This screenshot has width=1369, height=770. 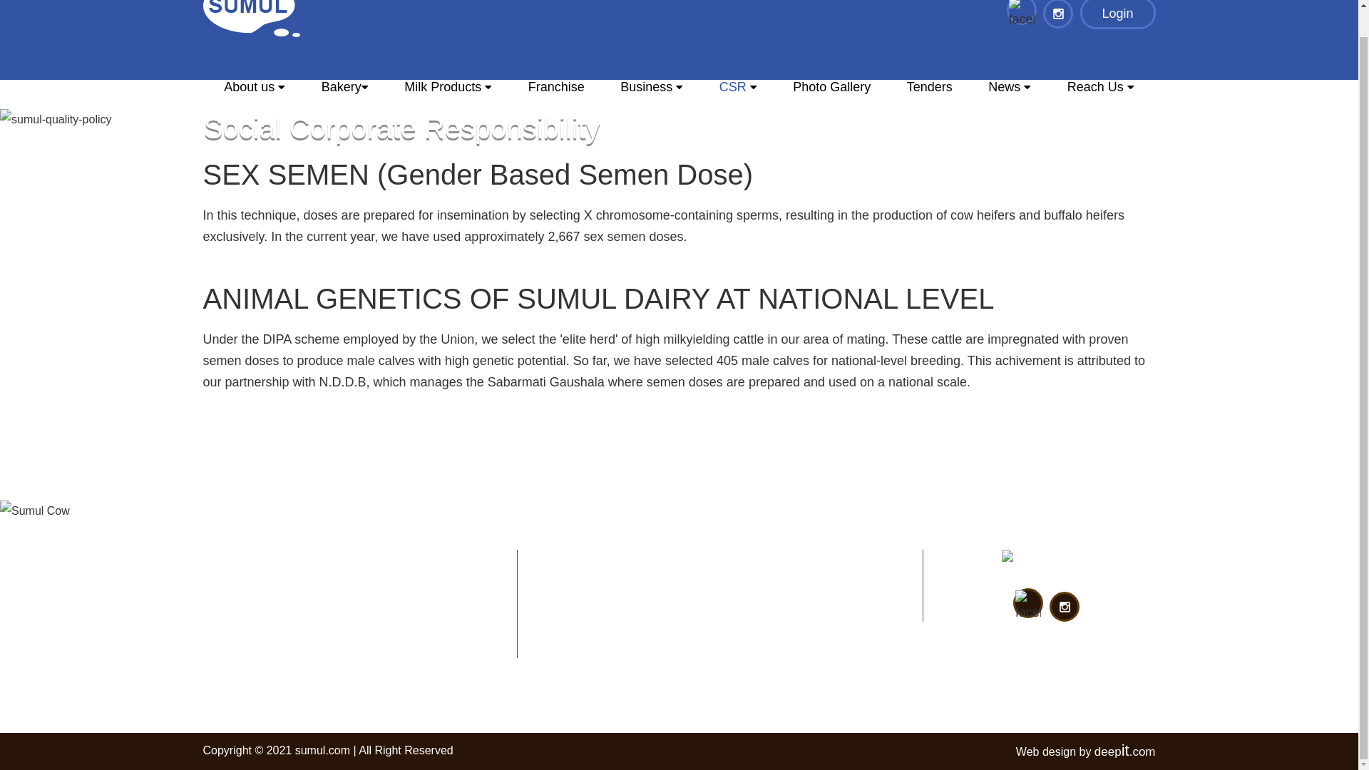 What do you see at coordinates (251, 19) in the screenshot?
I see `Sumul Brand` at bounding box center [251, 19].